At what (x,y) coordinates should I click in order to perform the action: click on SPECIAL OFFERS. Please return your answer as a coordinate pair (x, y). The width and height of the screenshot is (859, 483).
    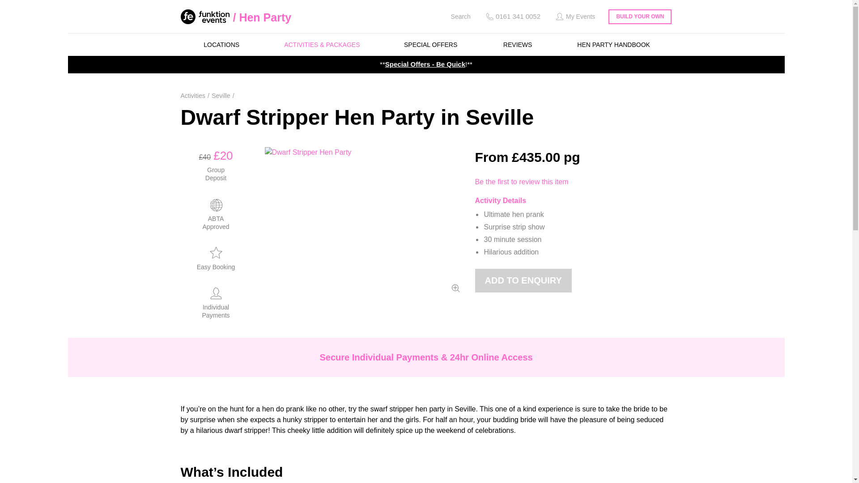
    Looking at the image, I should click on (430, 45).